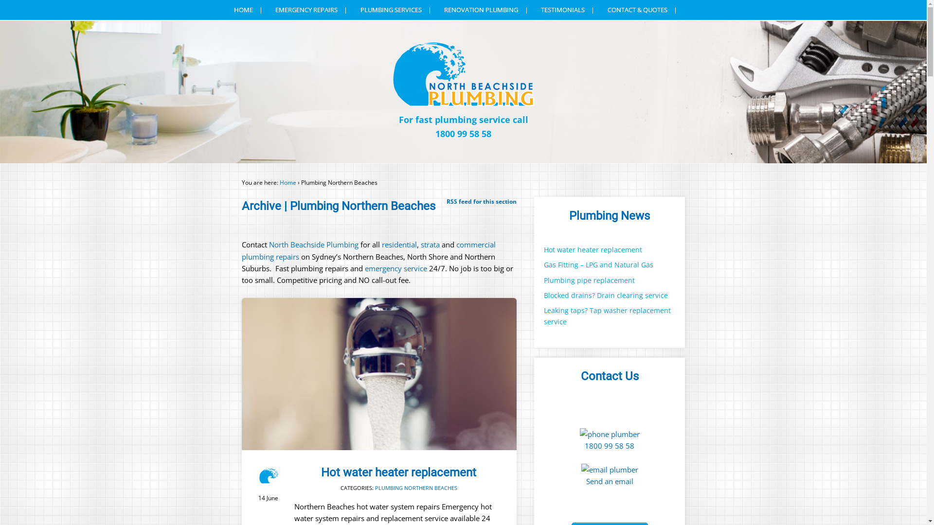 The width and height of the screenshot is (934, 525). Describe the element at coordinates (610, 446) in the screenshot. I see `1800 99 58 58` at that location.